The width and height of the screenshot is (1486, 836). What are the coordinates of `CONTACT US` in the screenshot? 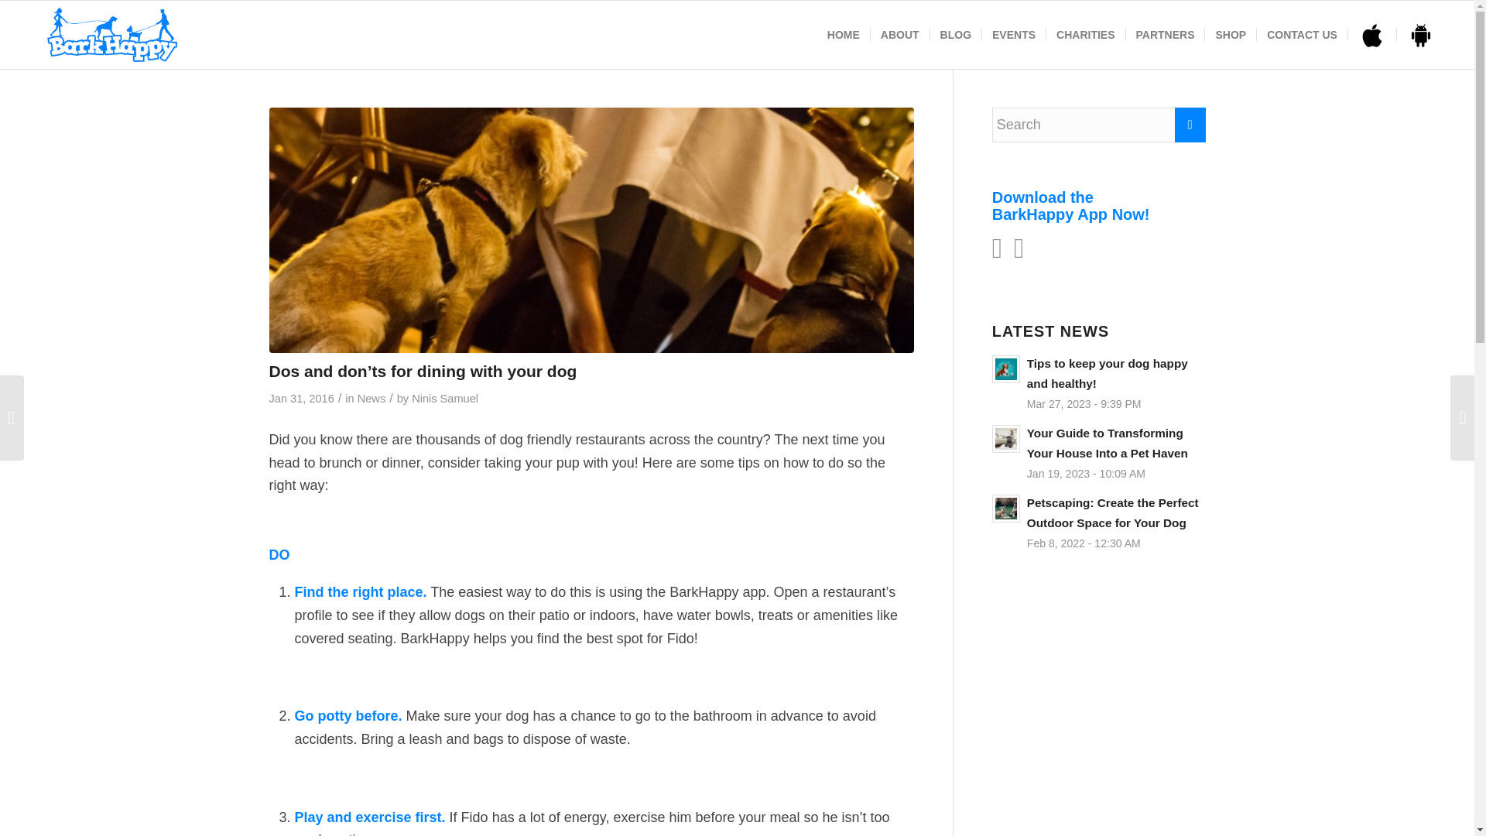 It's located at (1302, 34).